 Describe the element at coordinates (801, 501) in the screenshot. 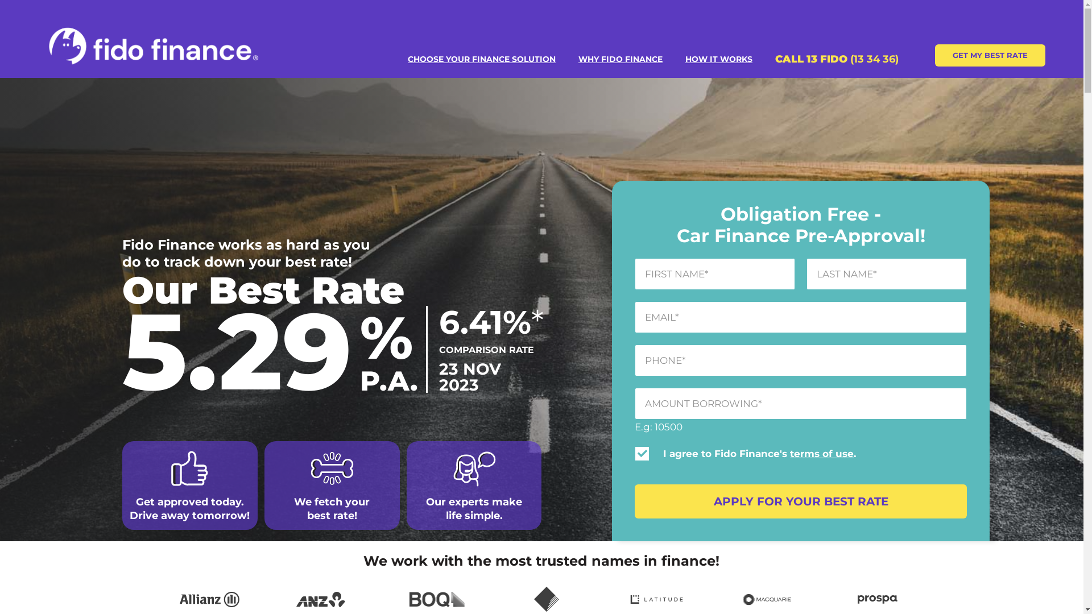

I see `APPLY FOR YOUR BEST RATE` at that location.